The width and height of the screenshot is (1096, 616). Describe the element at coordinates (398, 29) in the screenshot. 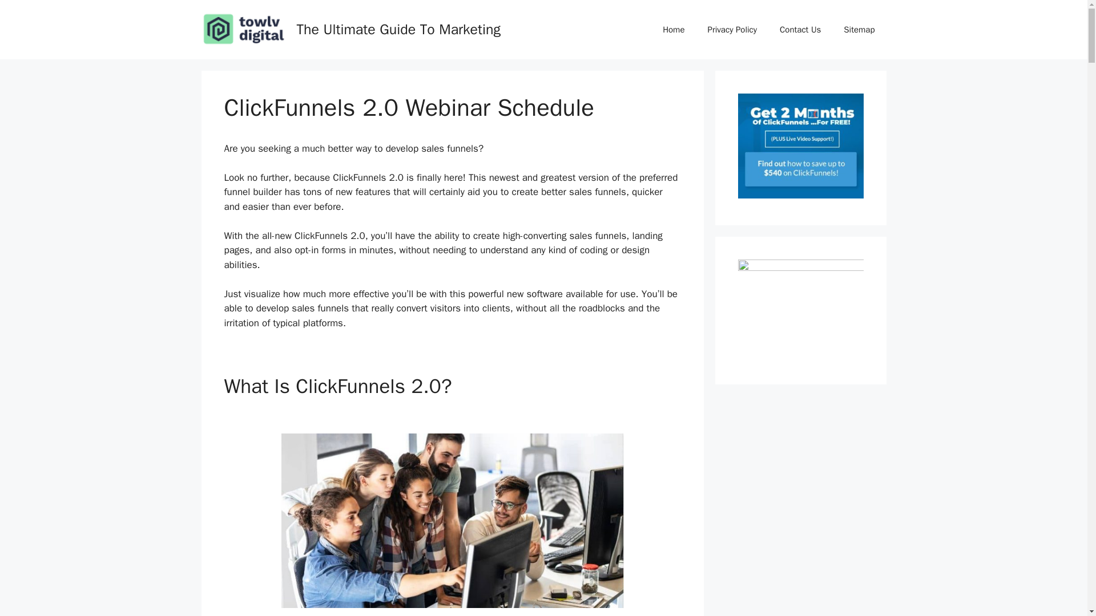

I see `The Ultimate Guide To Marketing` at that location.